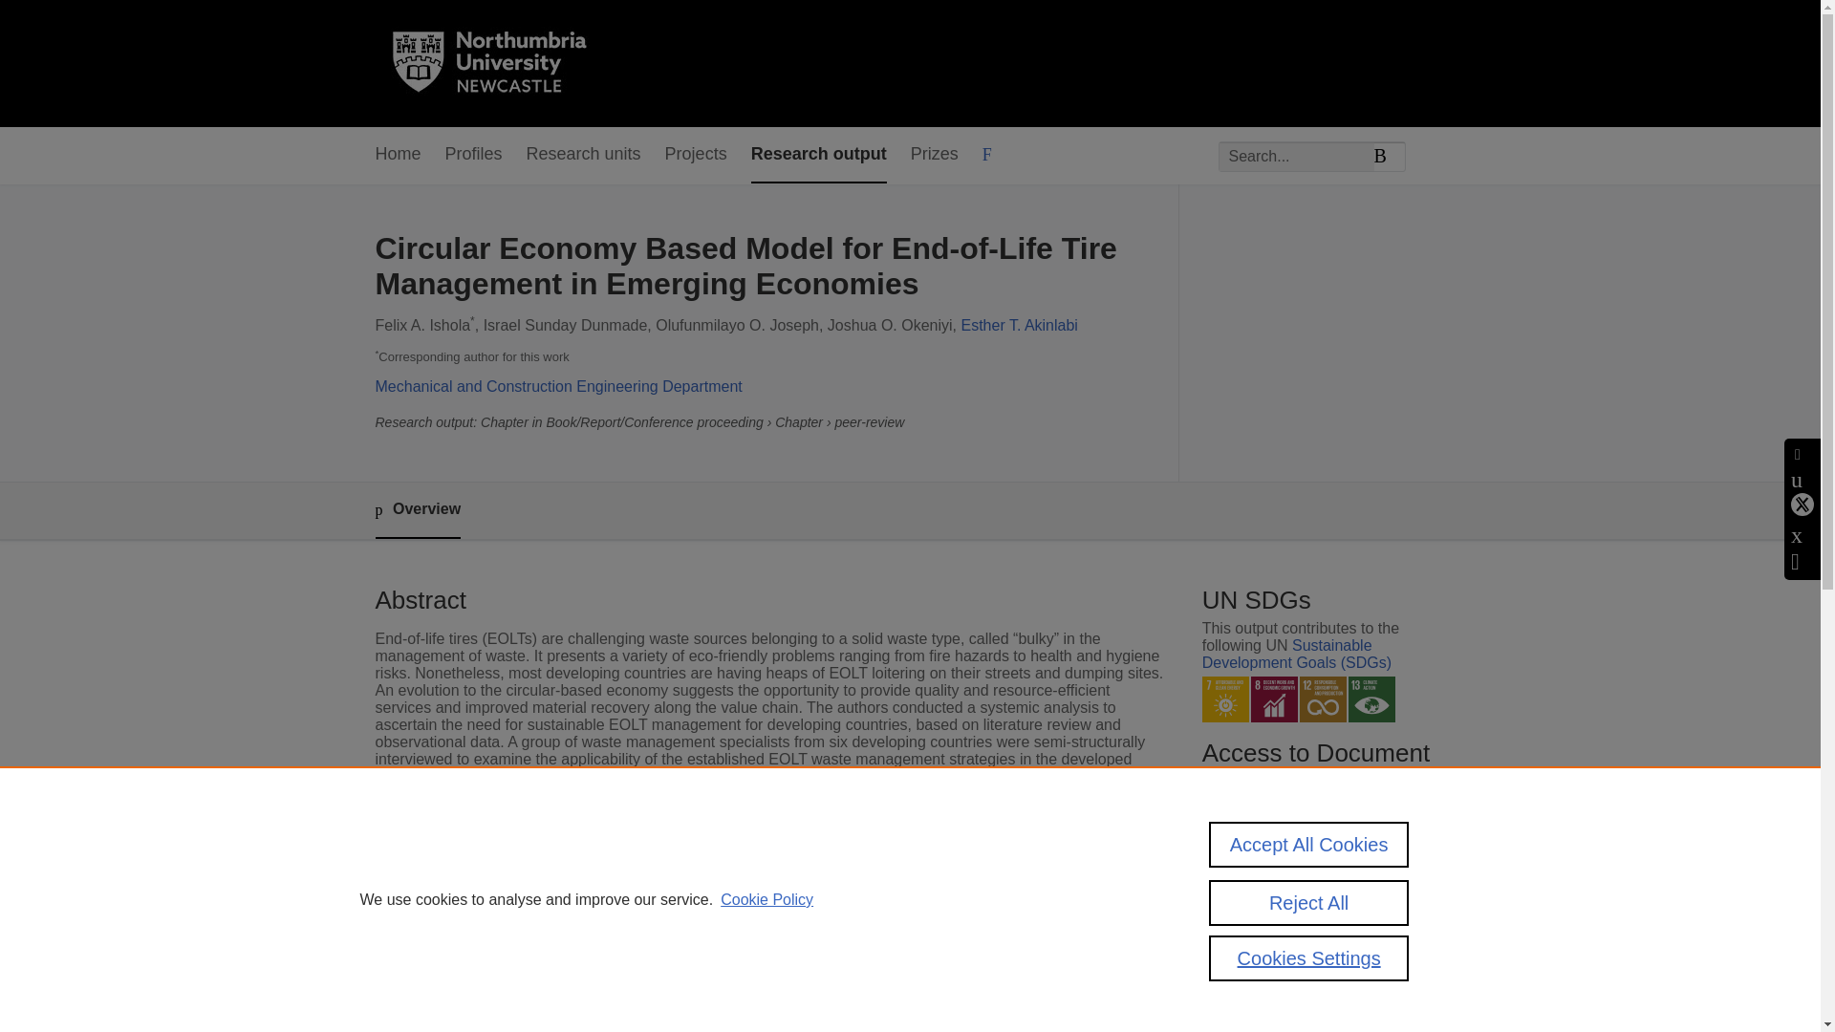 The width and height of the screenshot is (1835, 1032). What do you see at coordinates (818, 155) in the screenshot?
I see `Research output` at bounding box center [818, 155].